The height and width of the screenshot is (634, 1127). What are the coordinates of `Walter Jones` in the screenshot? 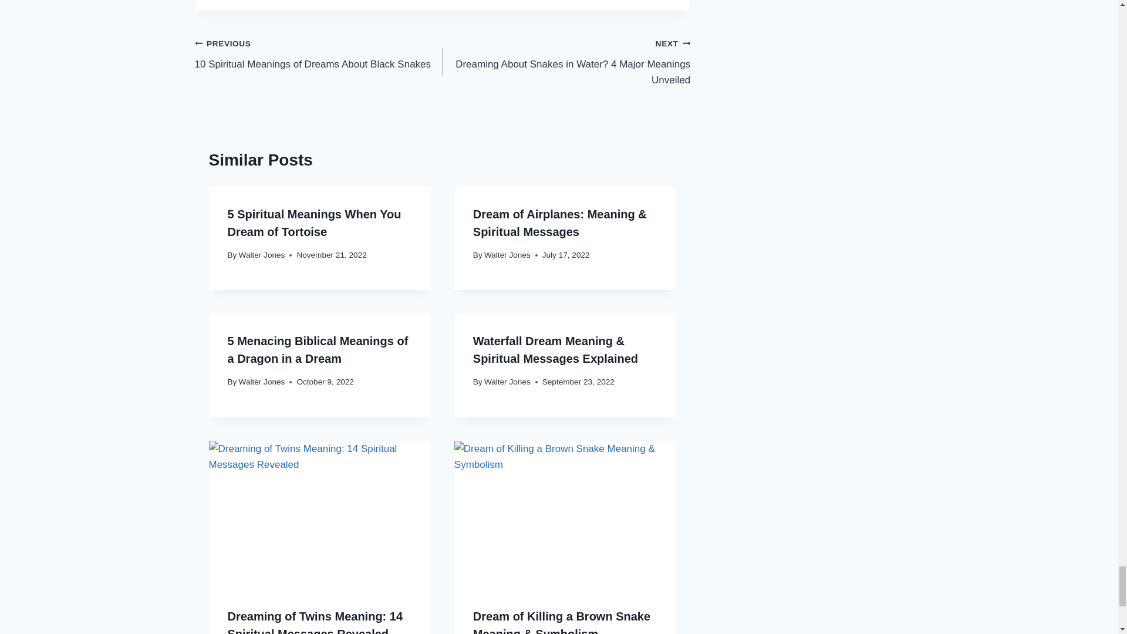 It's located at (262, 255).